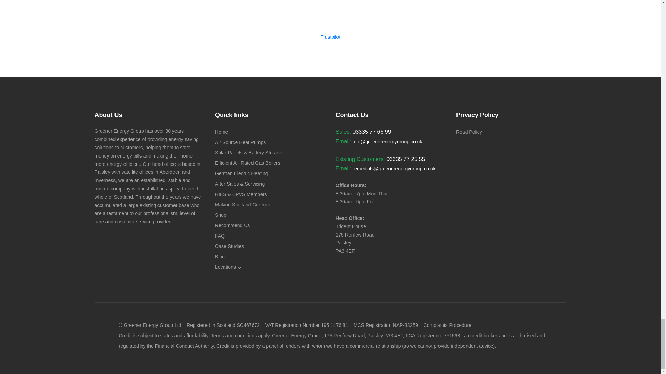 The image size is (666, 374). What do you see at coordinates (241, 173) in the screenshot?
I see `German Electric Heating` at bounding box center [241, 173].